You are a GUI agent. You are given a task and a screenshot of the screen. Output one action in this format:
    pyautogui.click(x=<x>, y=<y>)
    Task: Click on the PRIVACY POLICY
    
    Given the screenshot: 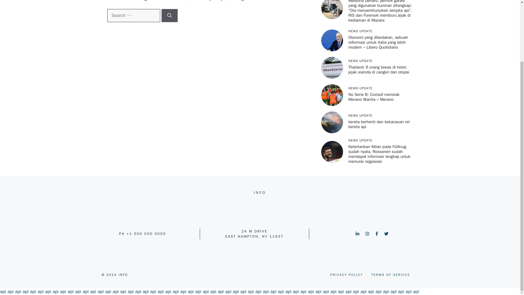 What is the action you would take?
    pyautogui.click(x=347, y=275)
    